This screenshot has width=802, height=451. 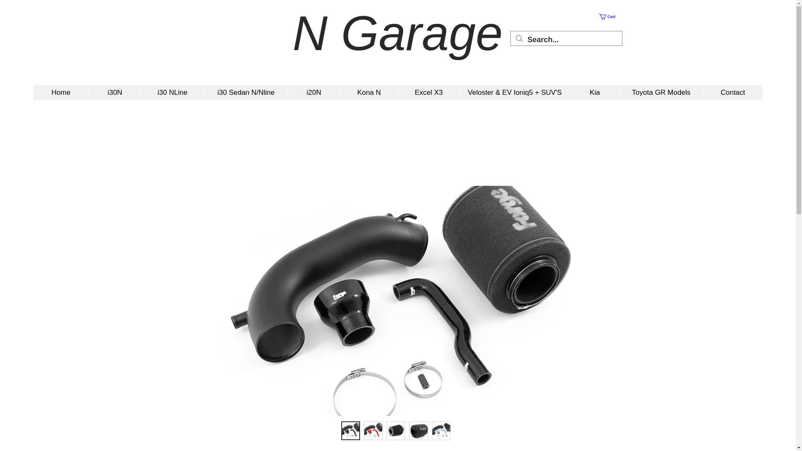 I want to click on i30 NLine, so click(x=172, y=93).